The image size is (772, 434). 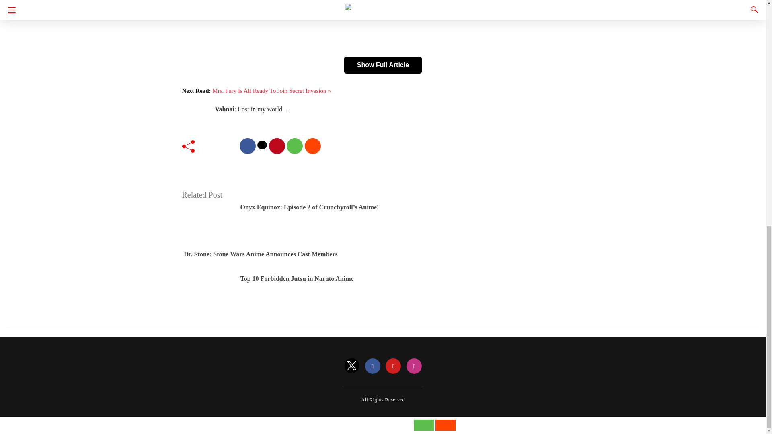 I want to click on facebook profile, so click(x=373, y=366).